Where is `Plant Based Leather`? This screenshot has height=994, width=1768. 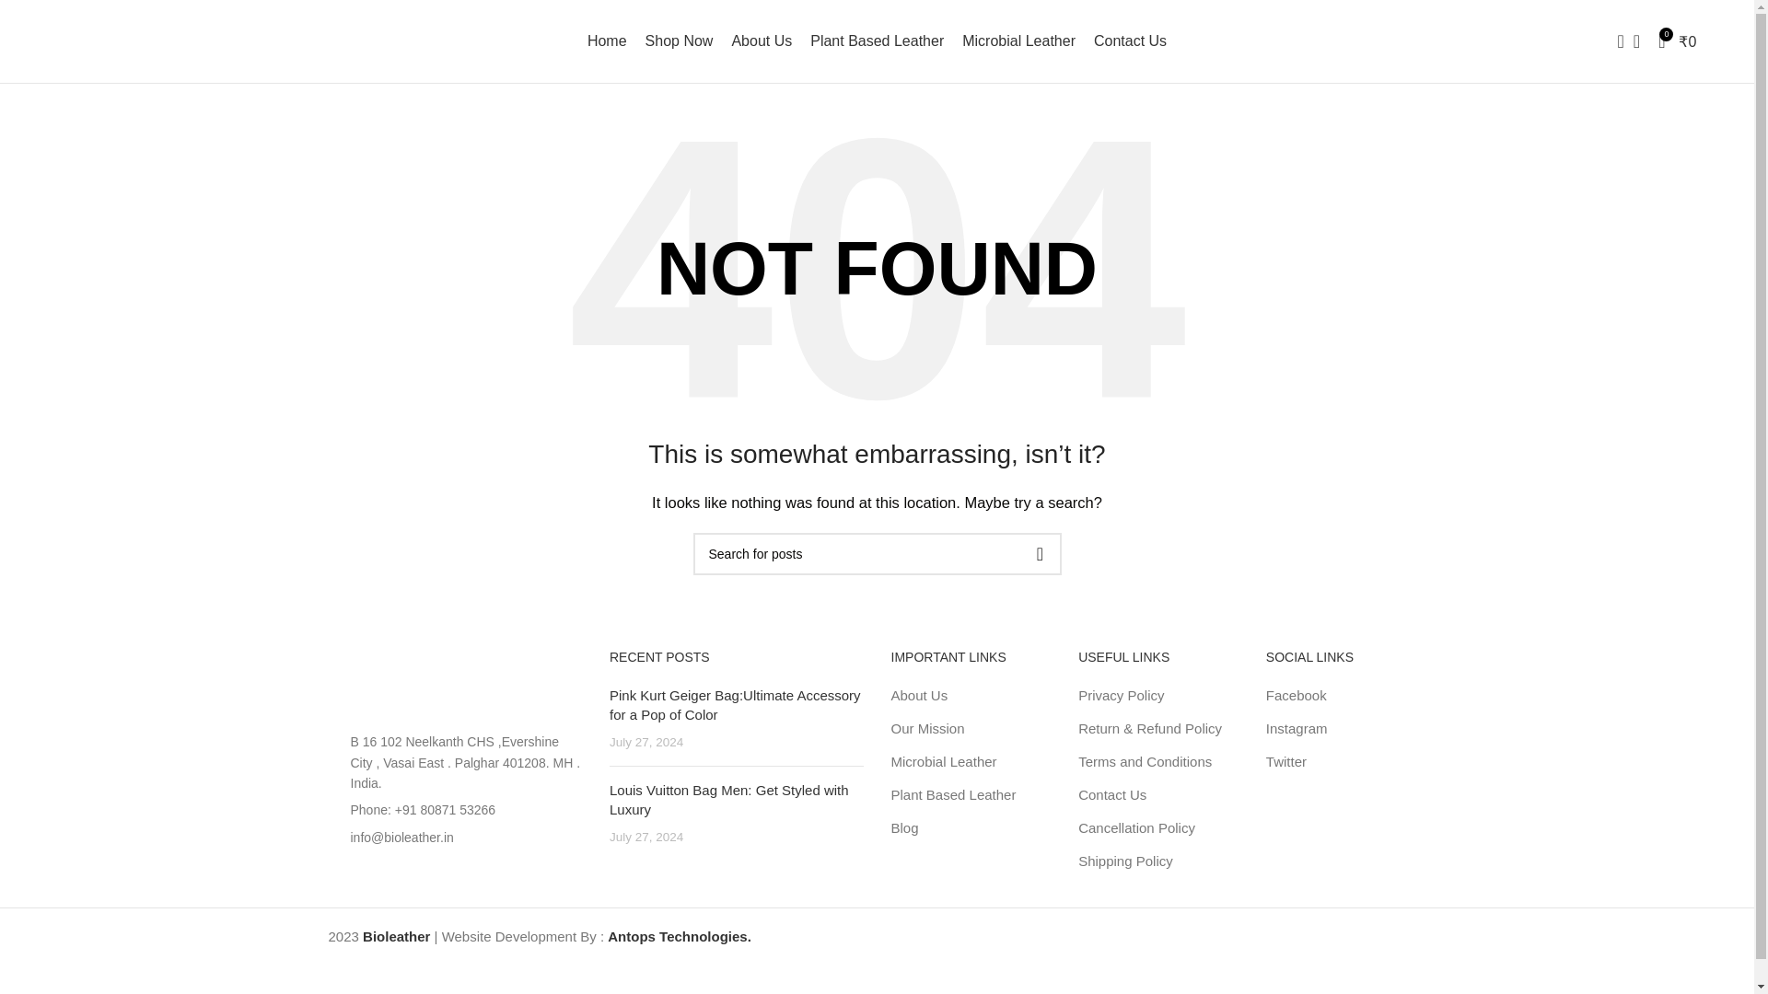
Plant Based Leather is located at coordinates (954, 794).